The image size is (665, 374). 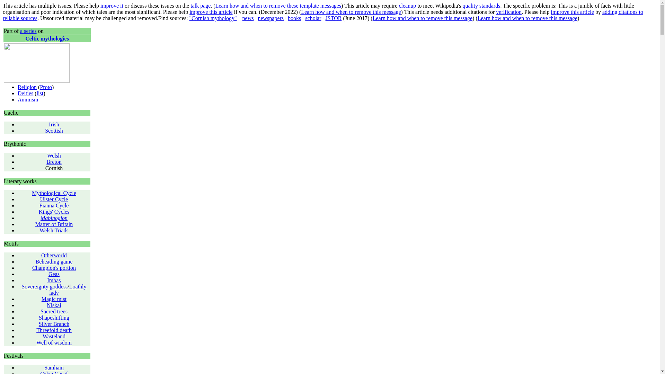 What do you see at coordinates (26, 93) in the screenshot?
I see `Celtic deities` at bounding box center [26, 93].